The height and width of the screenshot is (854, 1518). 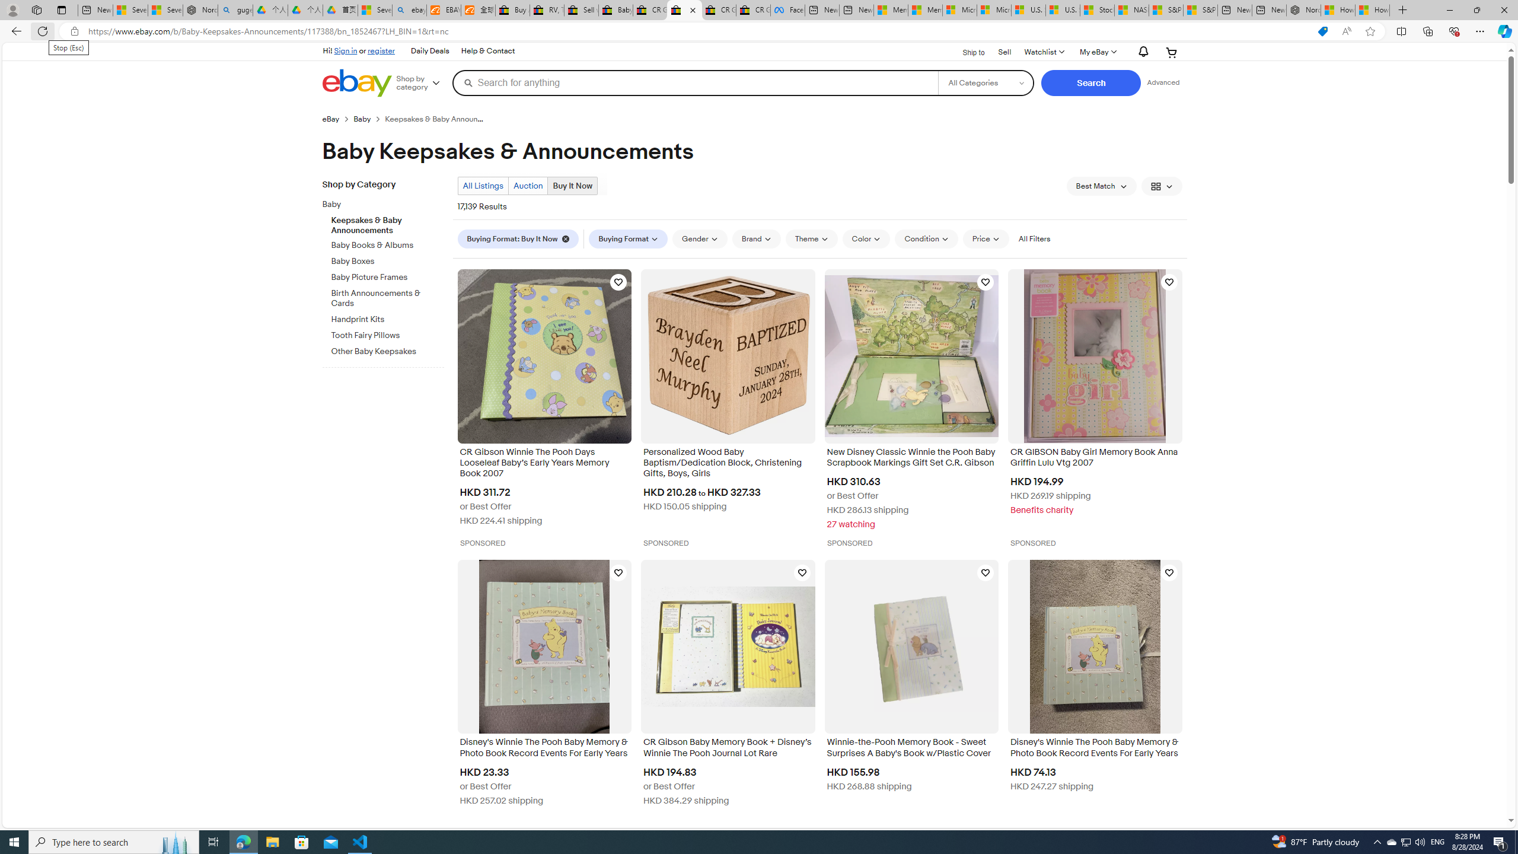 What do you see at coordinates (1371, 31) in the screenshot?
I see `Add this page to favorites (Ctrl+D)` at bounding box center [1371, 31].